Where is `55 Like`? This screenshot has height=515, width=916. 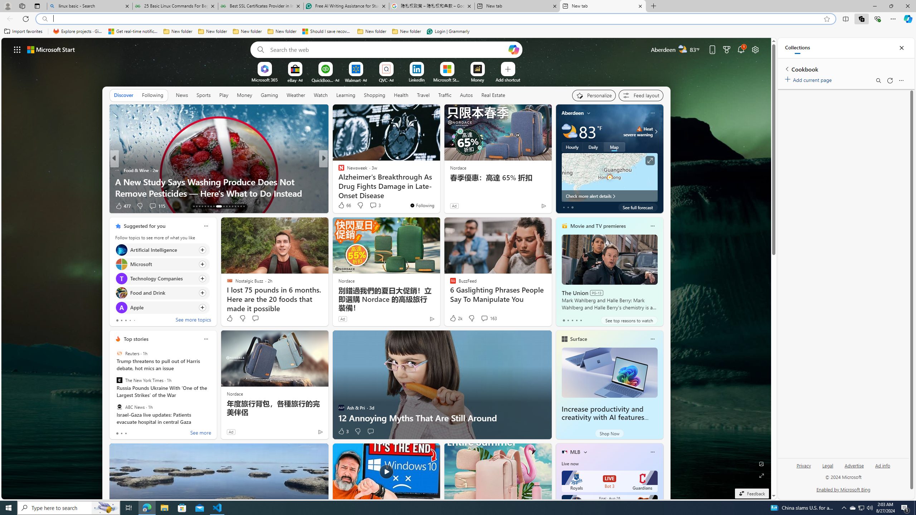 55 Like is located at coordinates (342, 206).